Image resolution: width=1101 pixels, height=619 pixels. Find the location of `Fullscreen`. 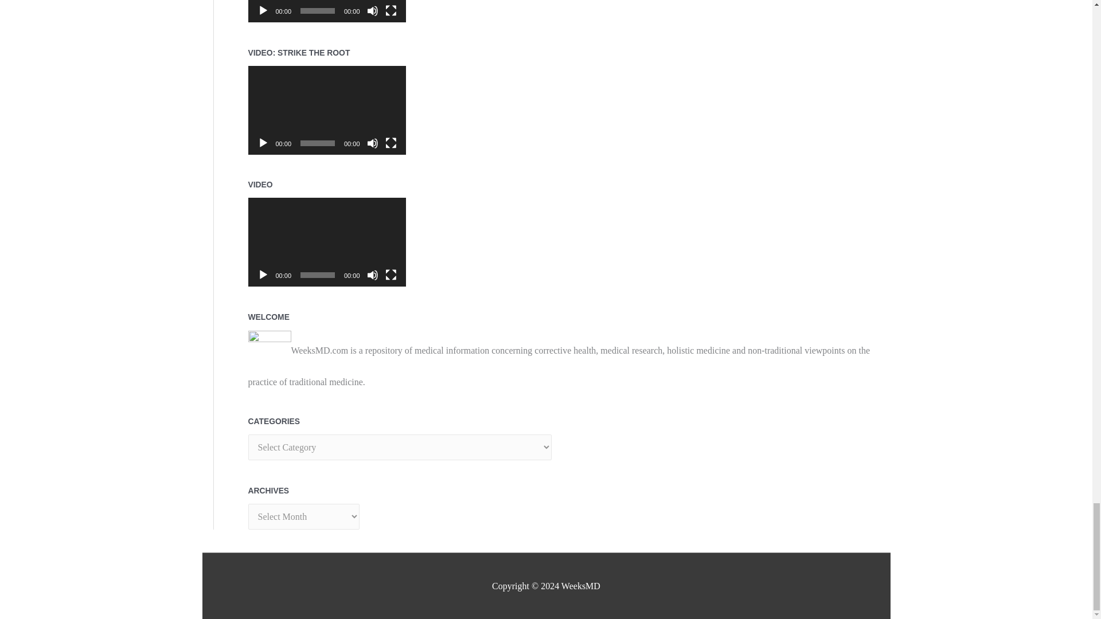

Fullscreen is located at coordinates (391, 143).